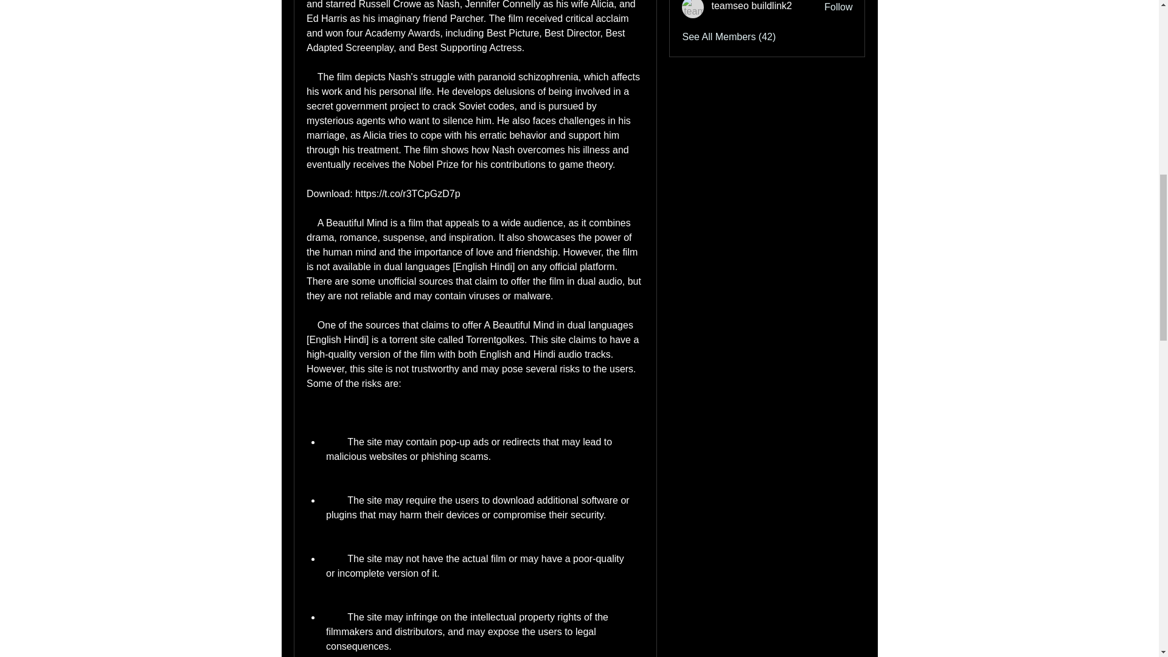  Describe the element at coordinates (838, 7) in the screenshot. I see `Follow` at that location.